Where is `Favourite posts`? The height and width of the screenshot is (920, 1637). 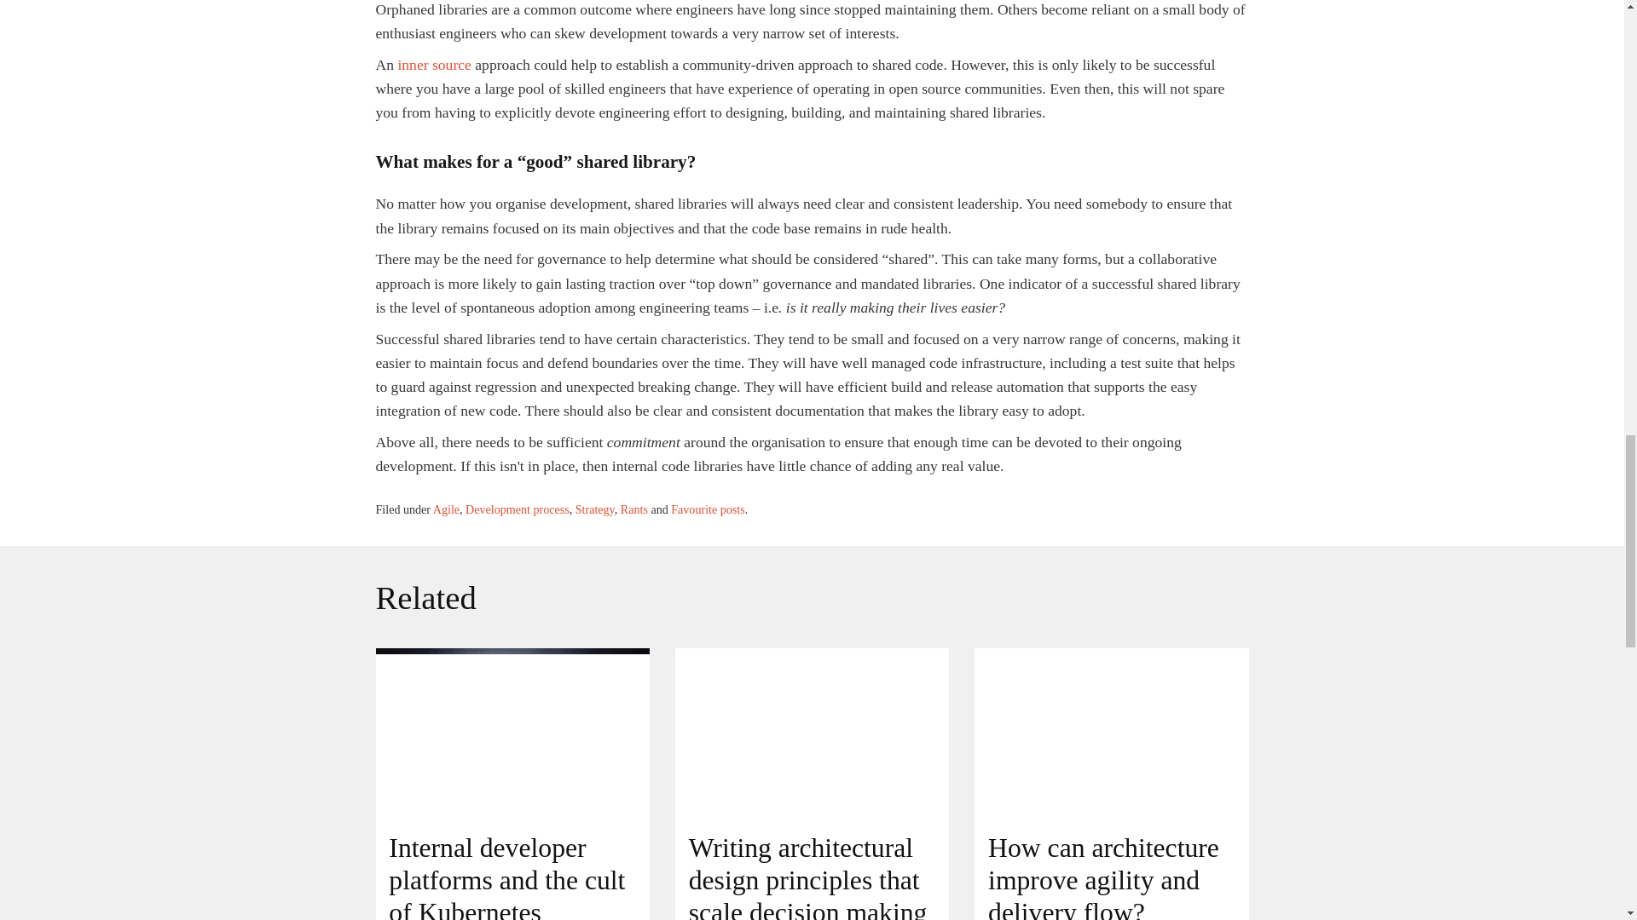 Favourite posts is located at coordinates (708, 509).